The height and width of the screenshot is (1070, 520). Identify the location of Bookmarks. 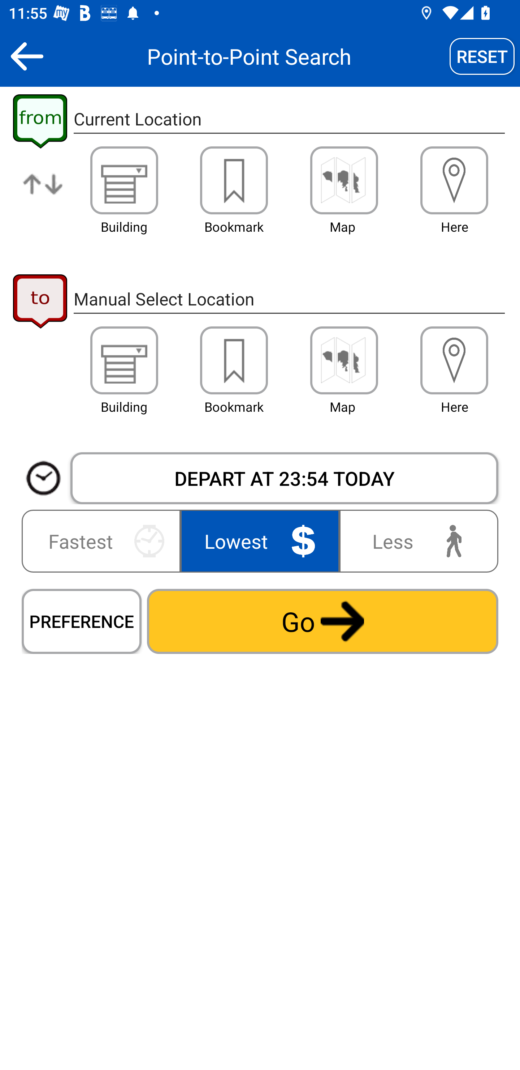
(234, 360).